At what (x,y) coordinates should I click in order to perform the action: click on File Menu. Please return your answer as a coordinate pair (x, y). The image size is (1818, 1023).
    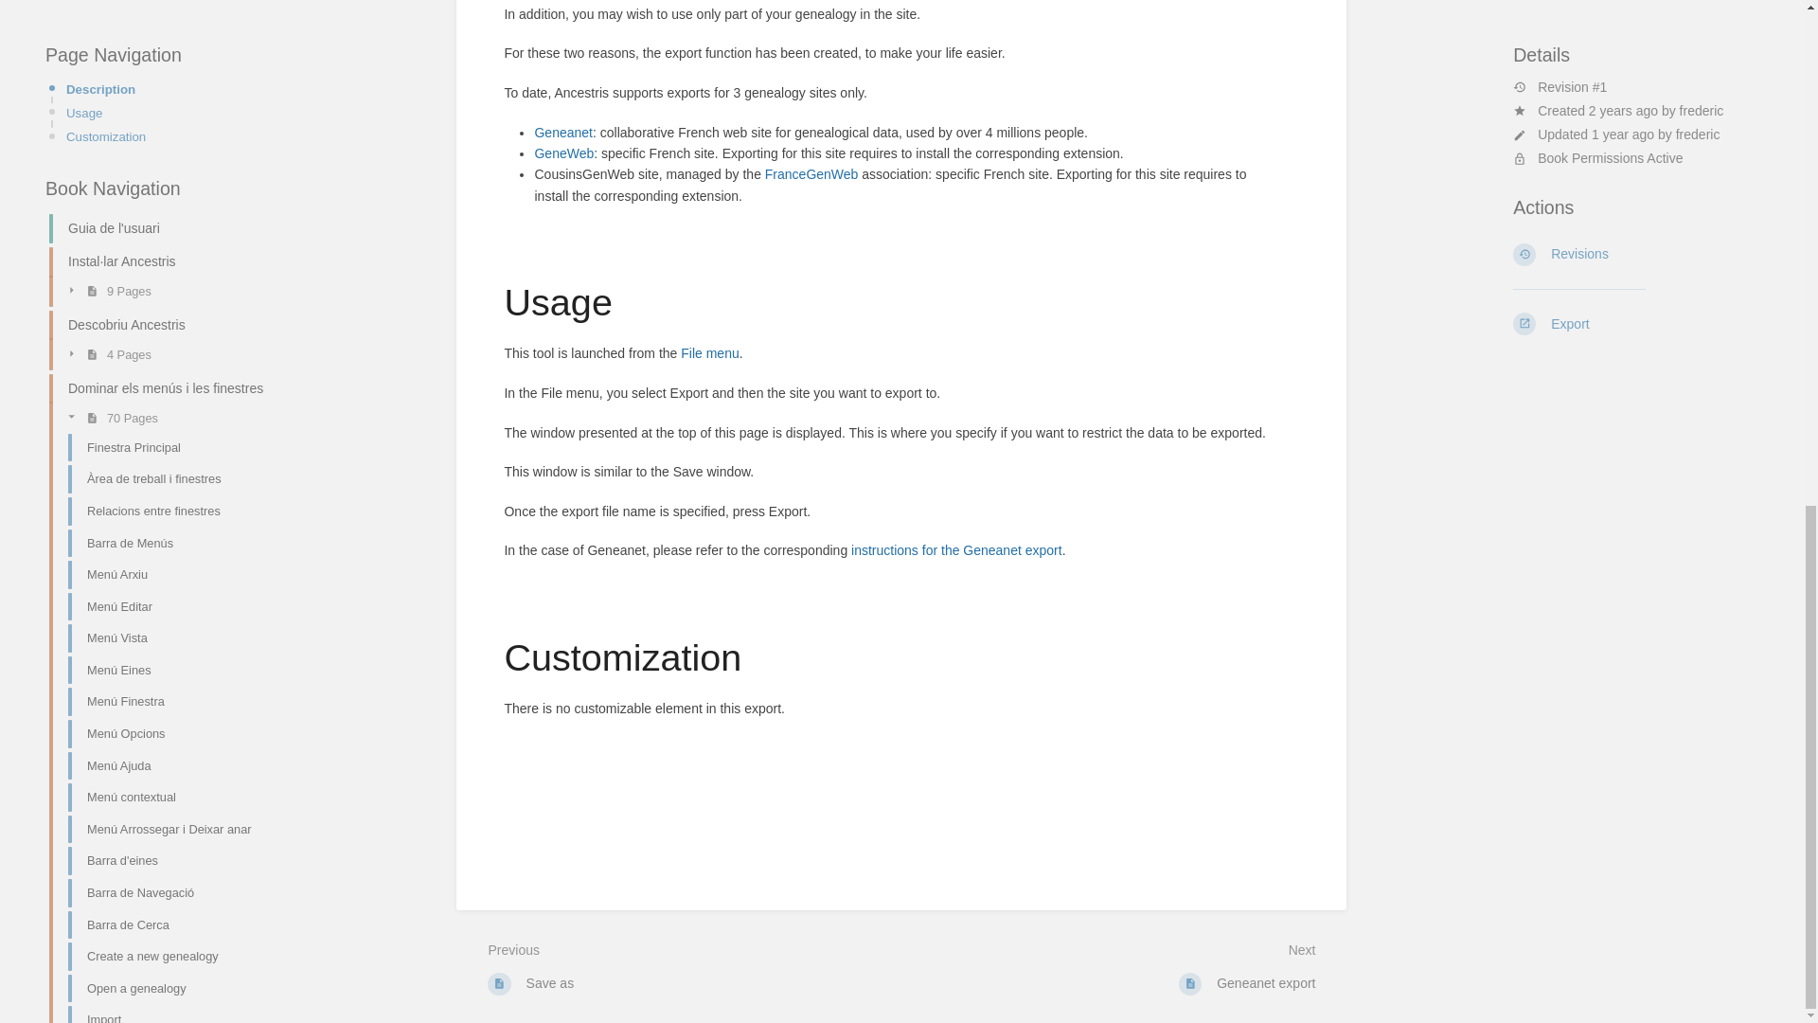
    Looking at the image, I should click on (708, 353).